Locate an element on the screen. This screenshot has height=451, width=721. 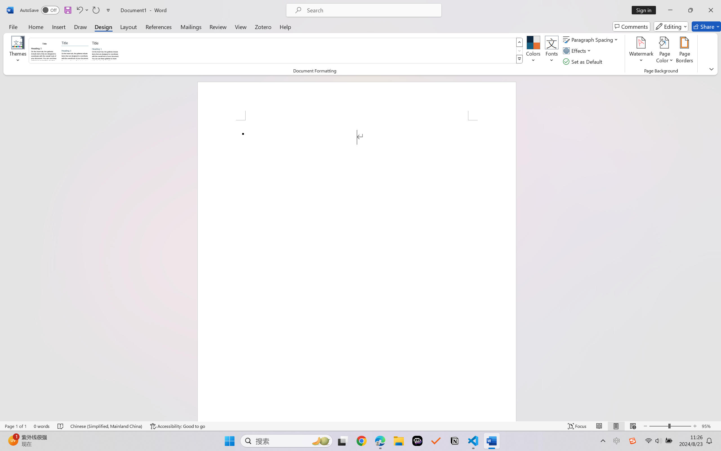
Themes is located at coordinates (18, 51).